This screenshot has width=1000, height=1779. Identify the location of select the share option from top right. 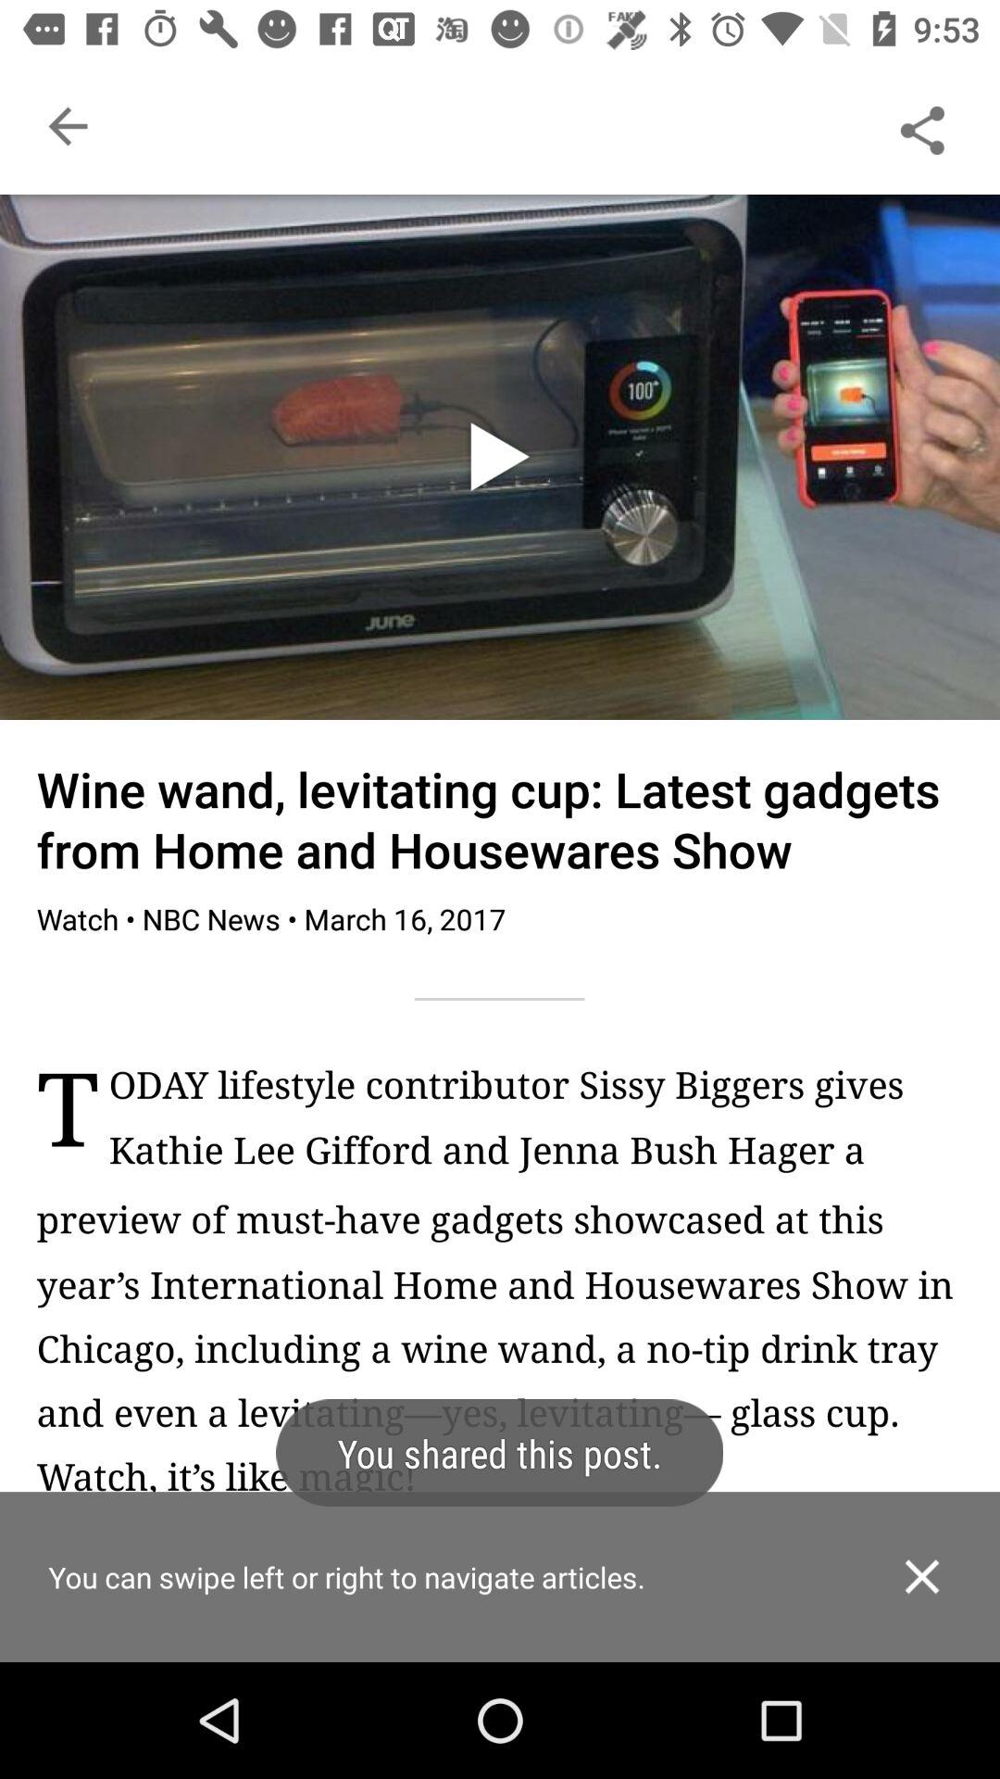
(922, 126).